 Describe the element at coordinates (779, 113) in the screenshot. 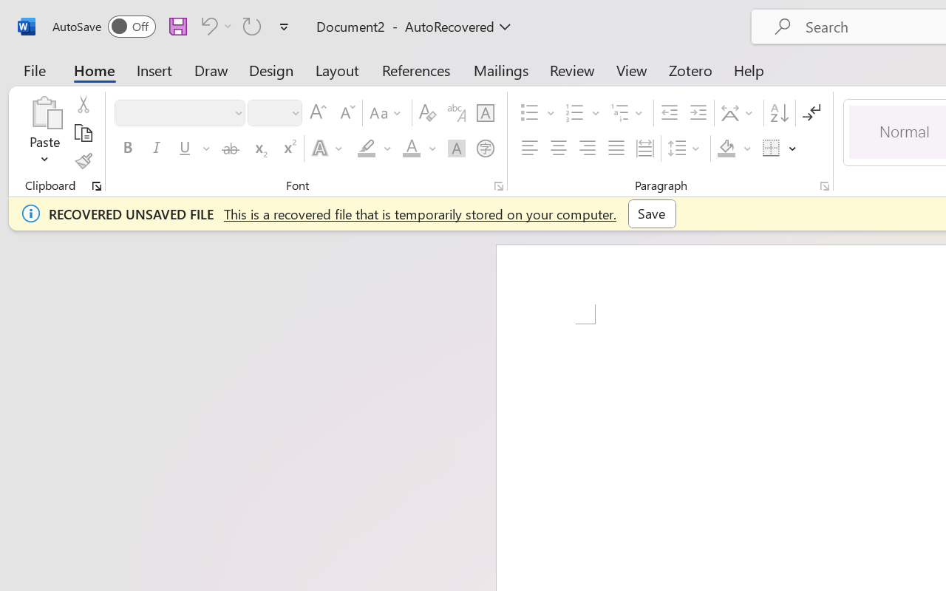

I see `Sort...` at that location.